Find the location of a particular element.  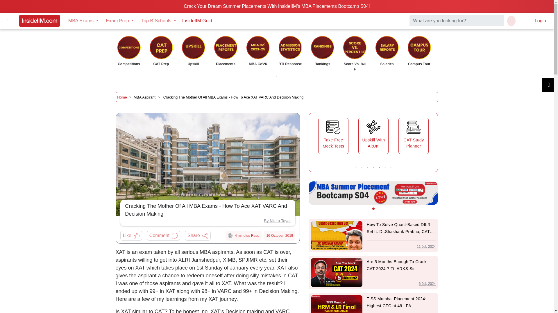

Exam Prep is located at coordinates (120, 21).